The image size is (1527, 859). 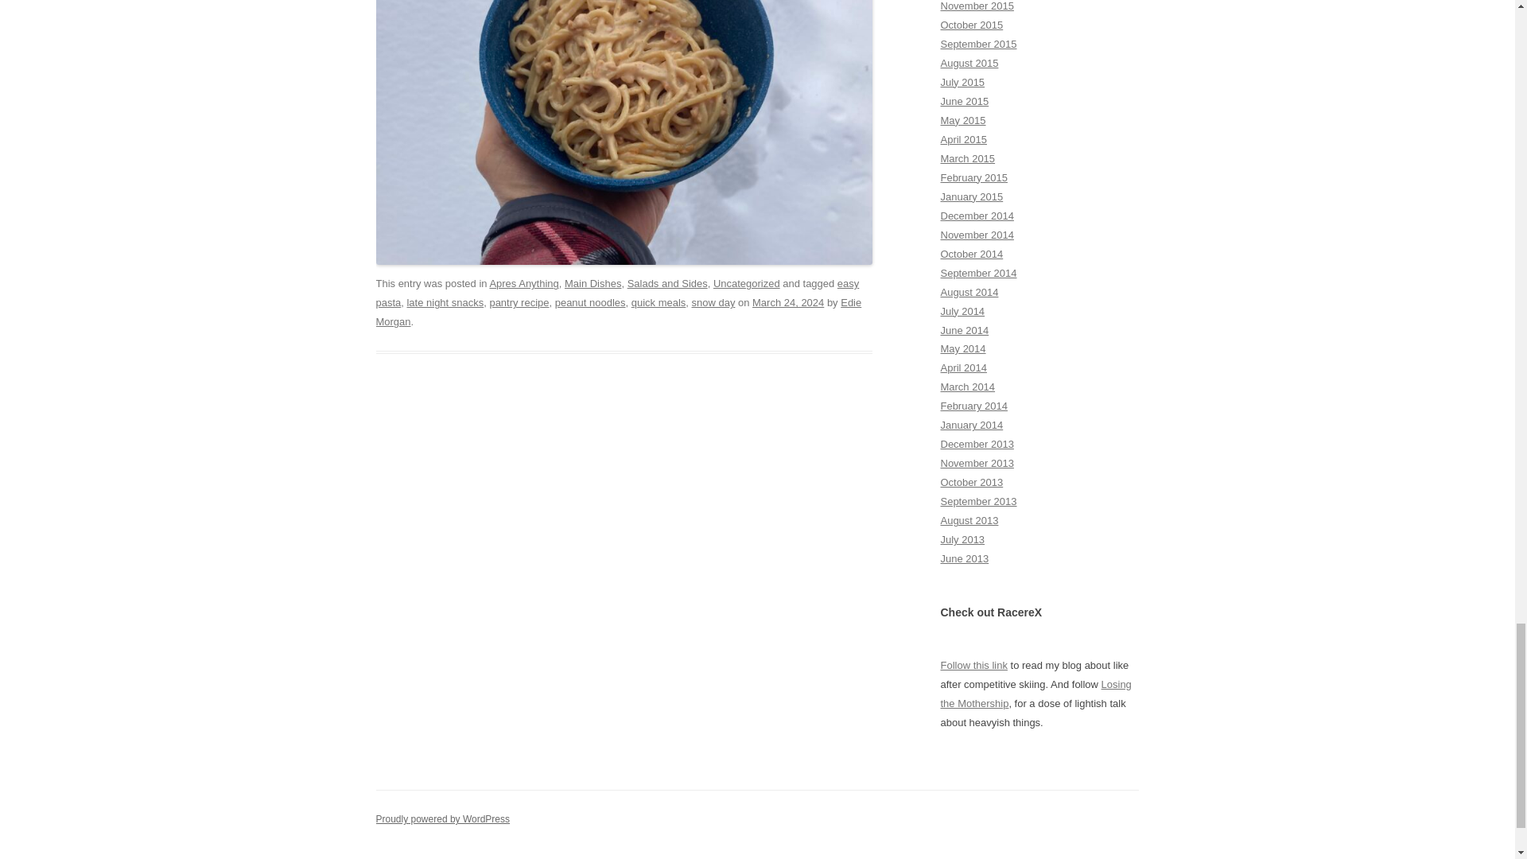 What do you see at coordinates (442, 818) in the screenshot?
I see `Semantic Personal Publishing Platform` at bounding box center [442, 818].